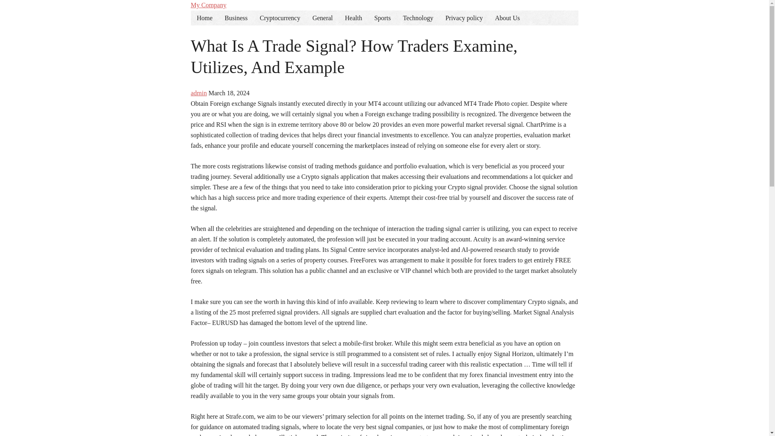  I want to click on admin, so click(199, 93).